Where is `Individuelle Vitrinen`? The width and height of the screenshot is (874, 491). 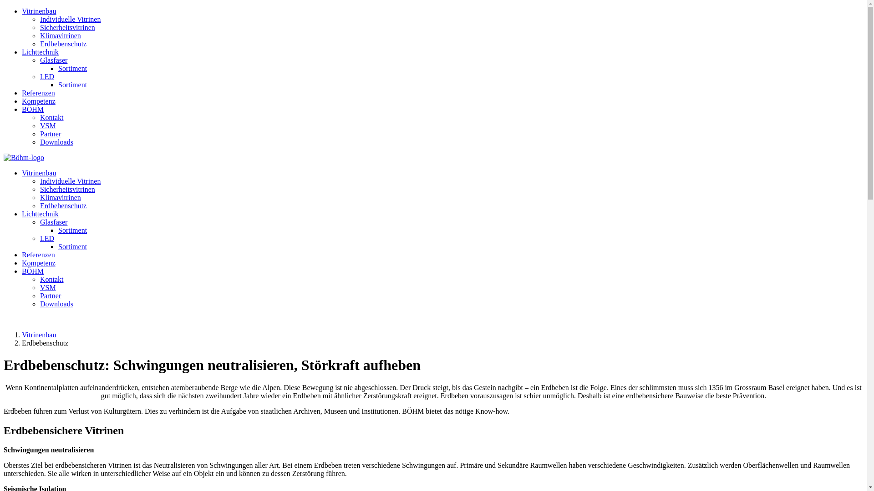
Individuelle Vitrinen is located at coordinates (70, 181).